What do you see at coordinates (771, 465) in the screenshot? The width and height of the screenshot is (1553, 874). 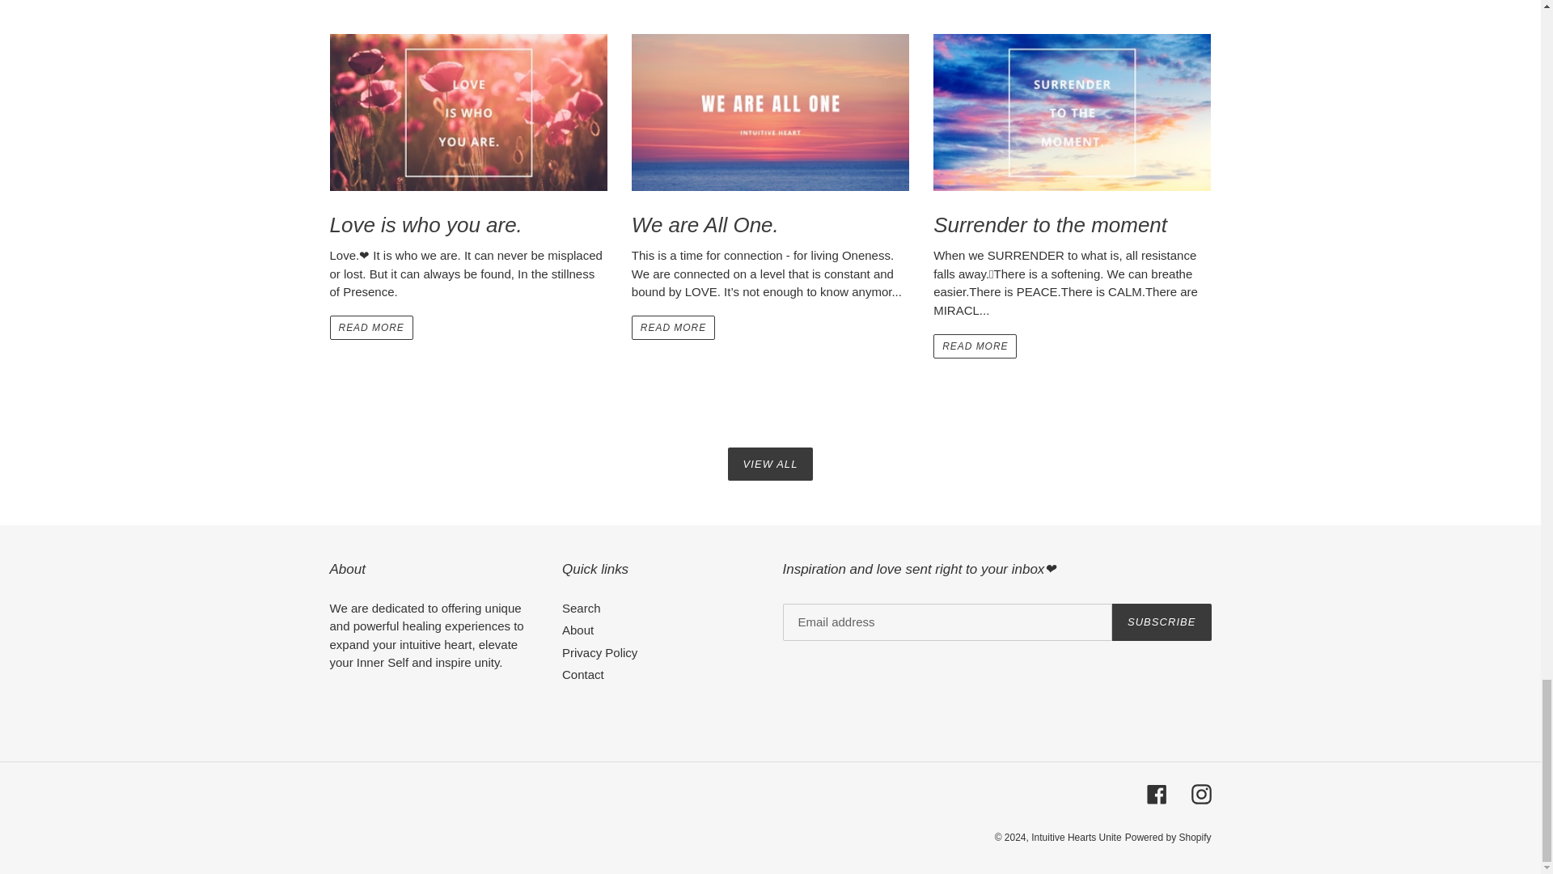 I see `VIEW ALL` at bounding box center [771, 465].